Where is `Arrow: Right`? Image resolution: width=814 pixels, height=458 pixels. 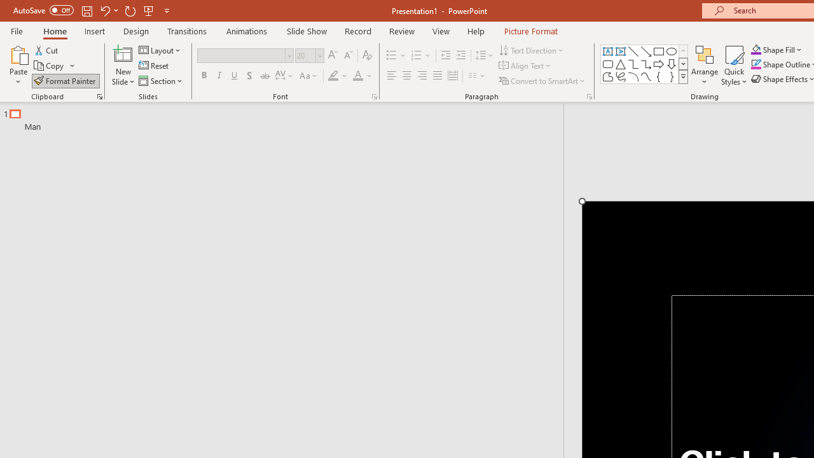
Arrow: Right is located at coordinates (659, 64).